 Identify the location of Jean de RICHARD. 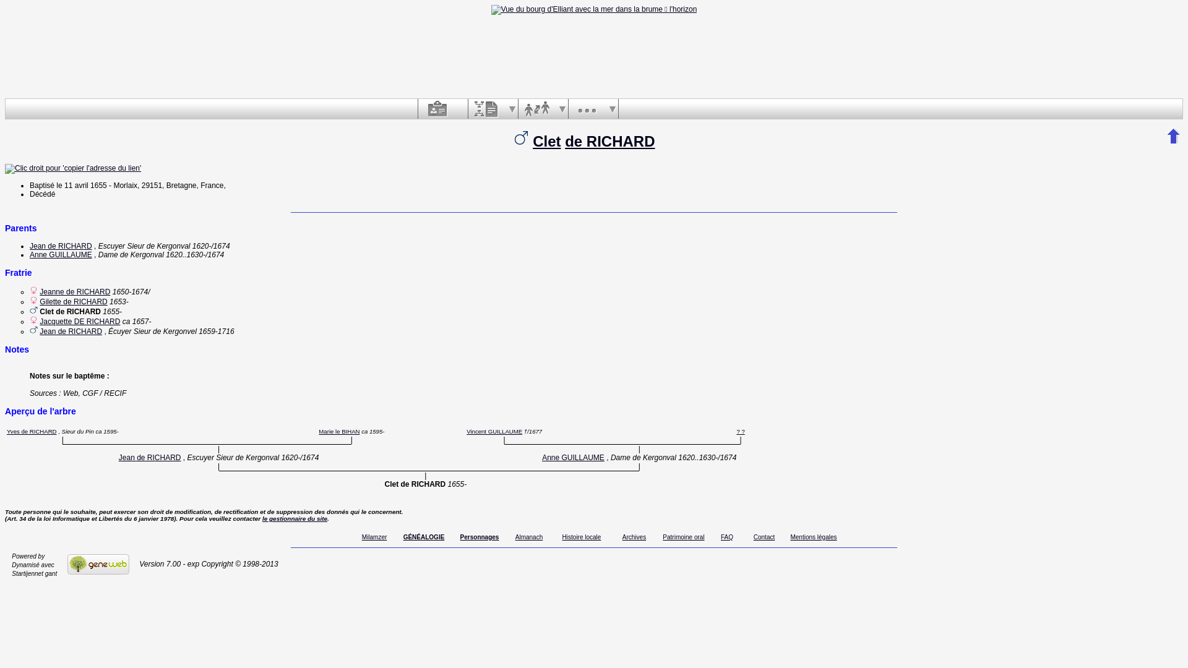
(71, 332).